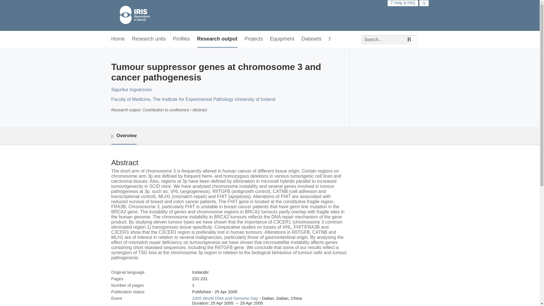 Image resolution: width=544 pixels, height=306 pixels. Describe the element at coordinates (118, 39) in the screenshot. I see `Home` at that location.